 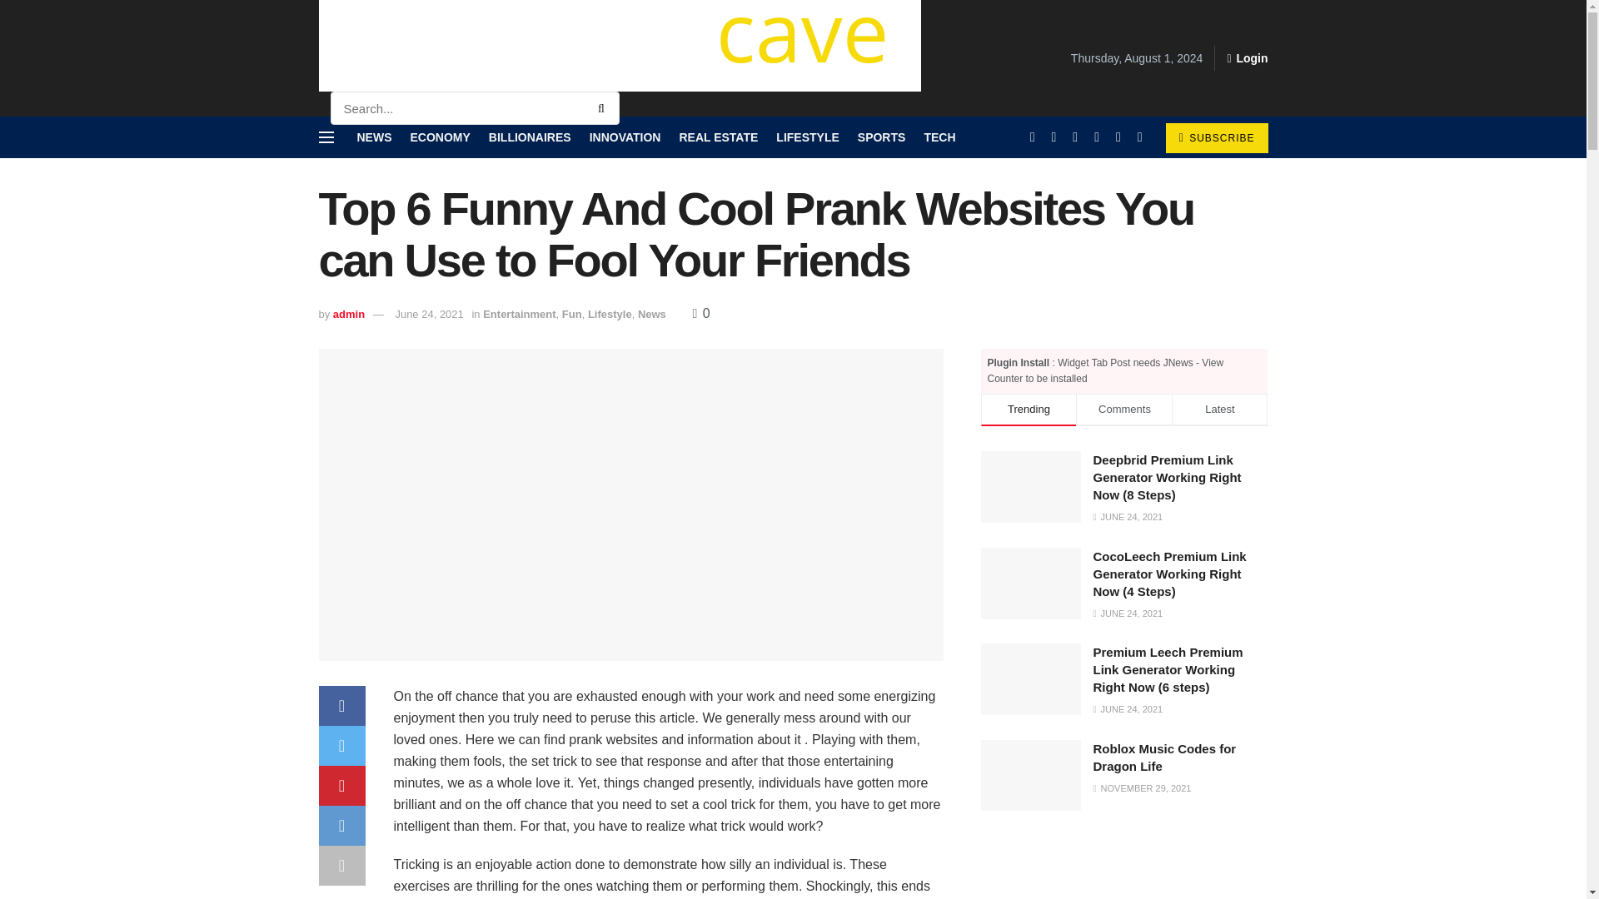 I want to click on Login, so click(x=1247, y=58).